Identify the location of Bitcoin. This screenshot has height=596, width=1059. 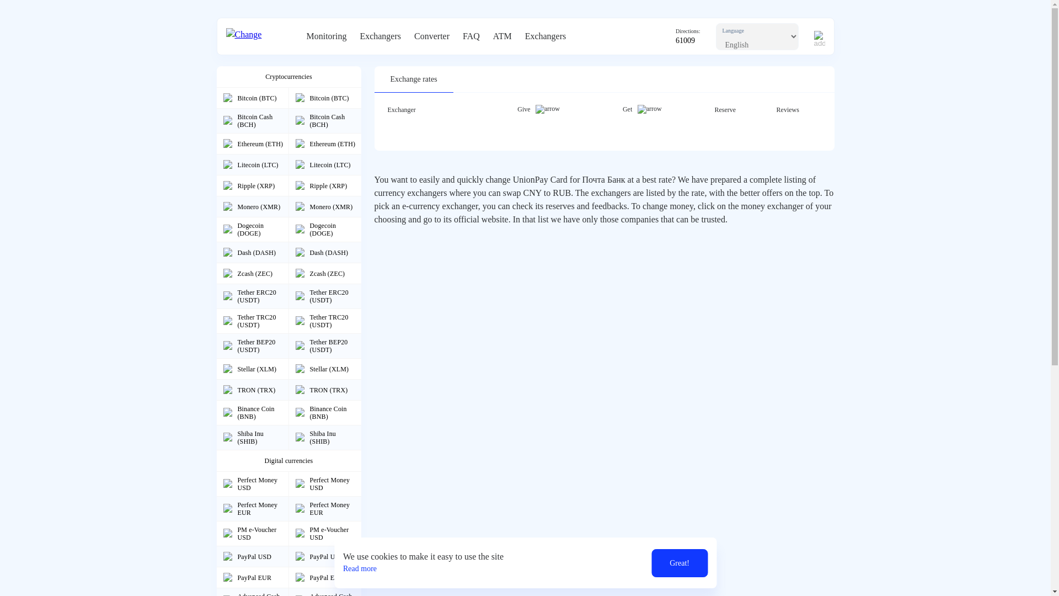
(227, 97).